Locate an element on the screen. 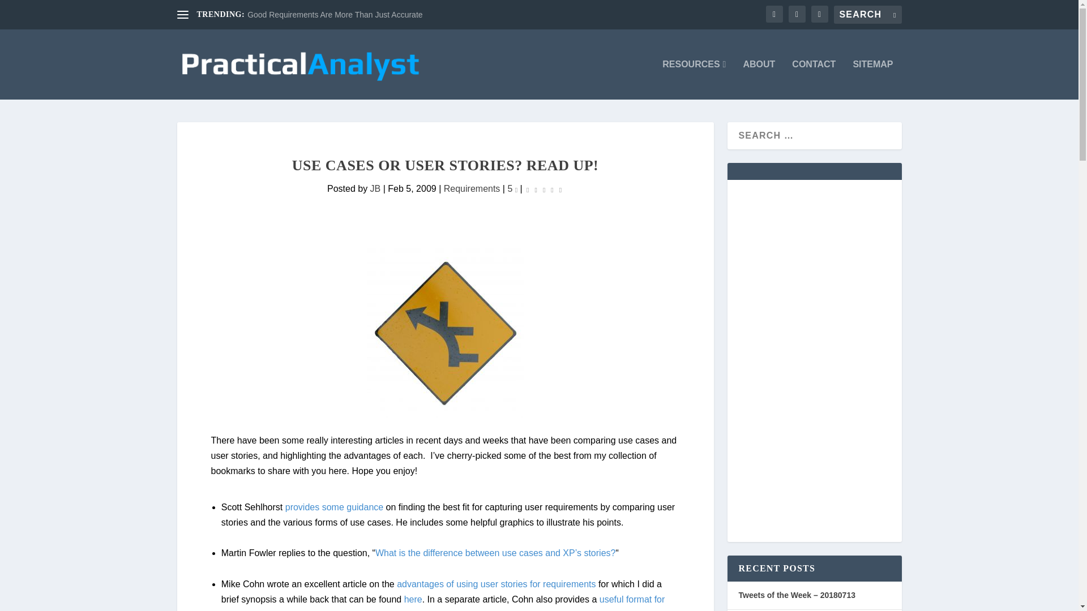 The image size is (1087, 611). 5 is located at coordinates (512, 189).